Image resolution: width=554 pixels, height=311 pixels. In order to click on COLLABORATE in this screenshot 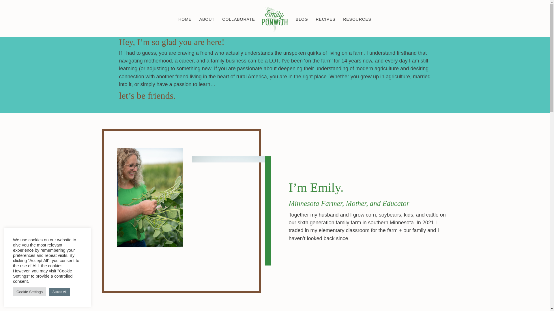, I will do `click(238, 27)`.